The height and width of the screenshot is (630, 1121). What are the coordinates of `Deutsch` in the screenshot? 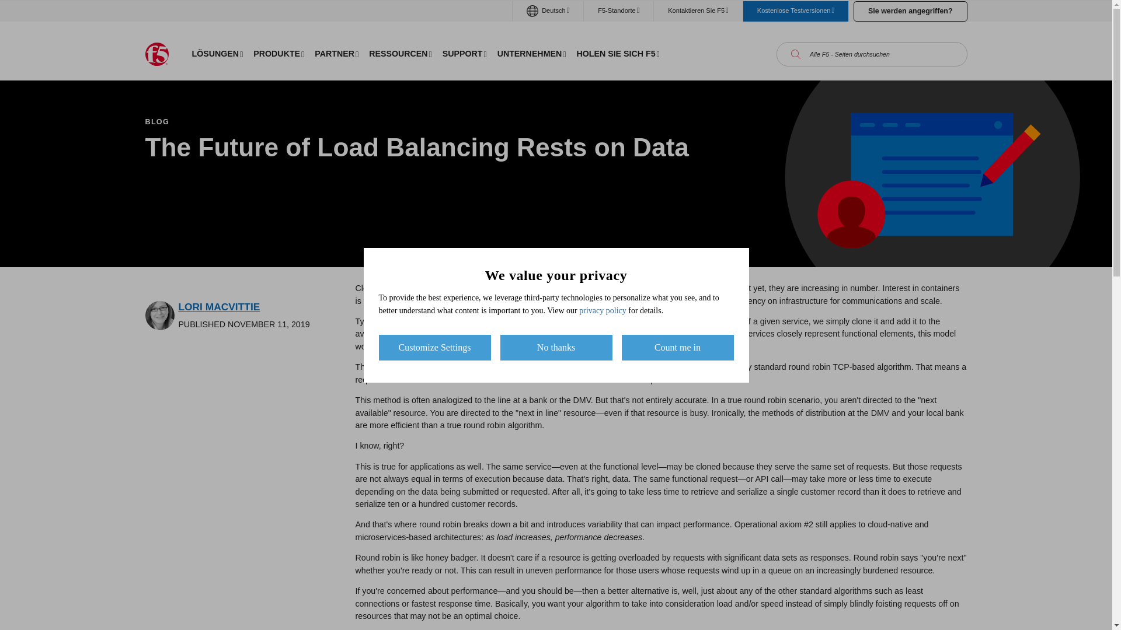 It's located at (548, 10).